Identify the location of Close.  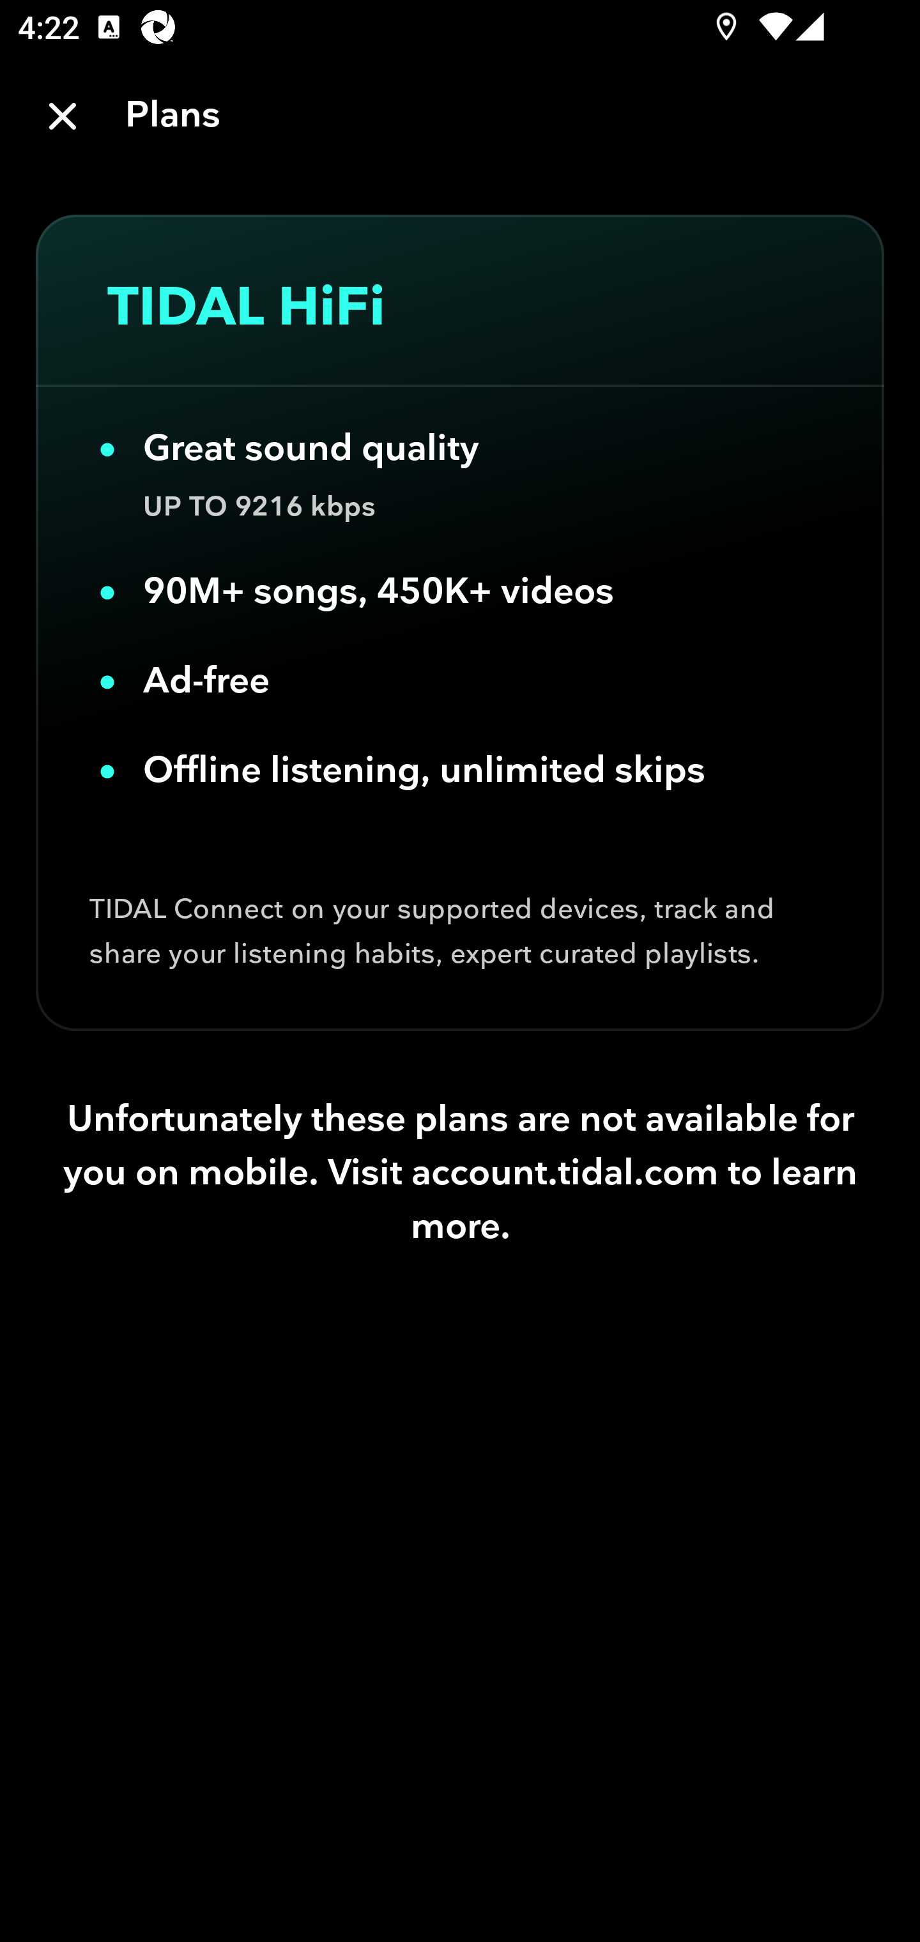
(63, 116).